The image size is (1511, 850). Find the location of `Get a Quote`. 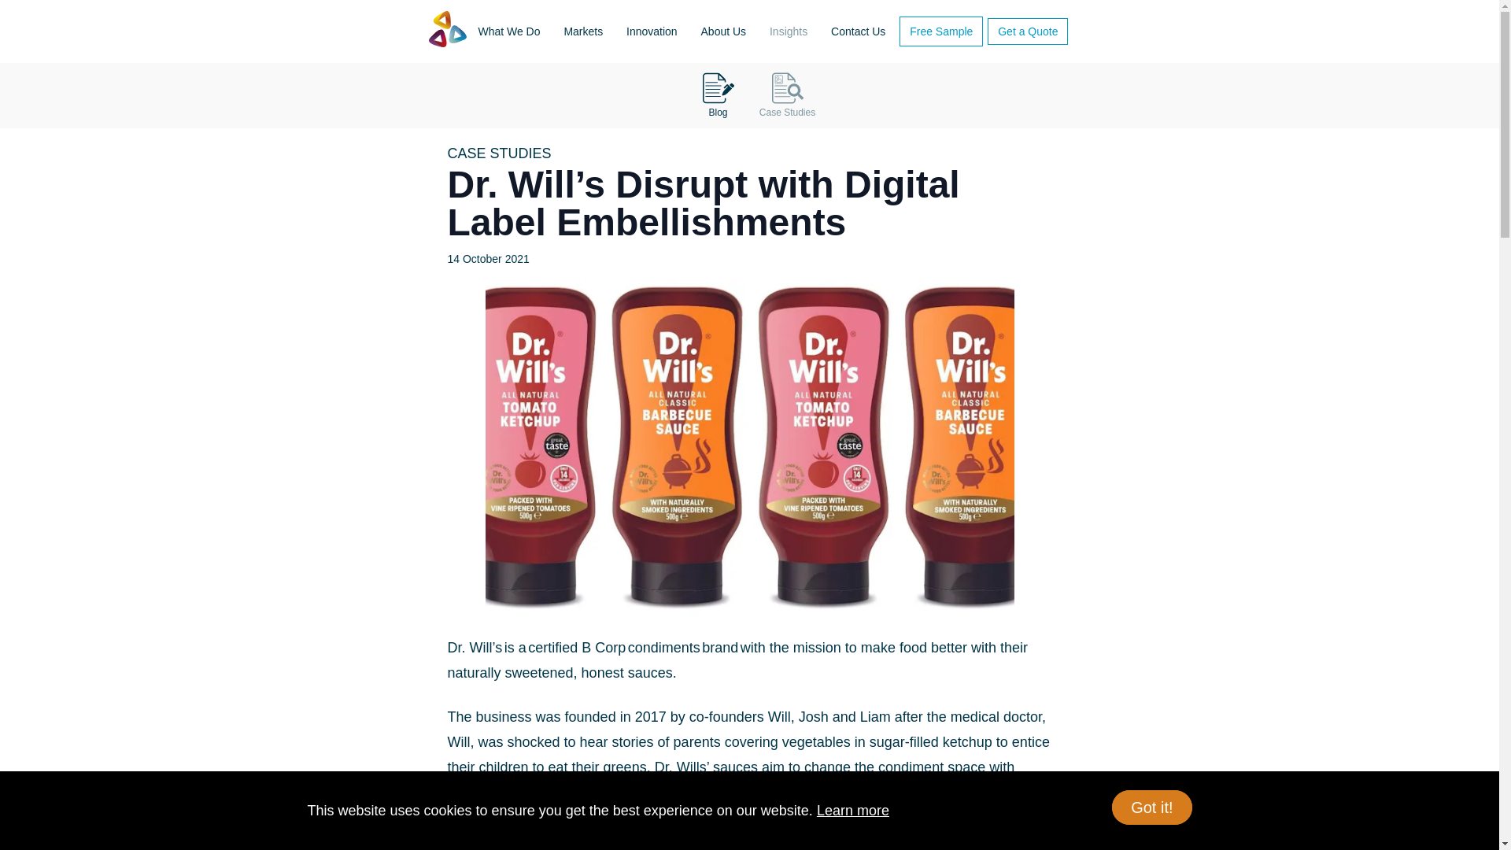

Get a Quote is located at coordinates (1028, 31).